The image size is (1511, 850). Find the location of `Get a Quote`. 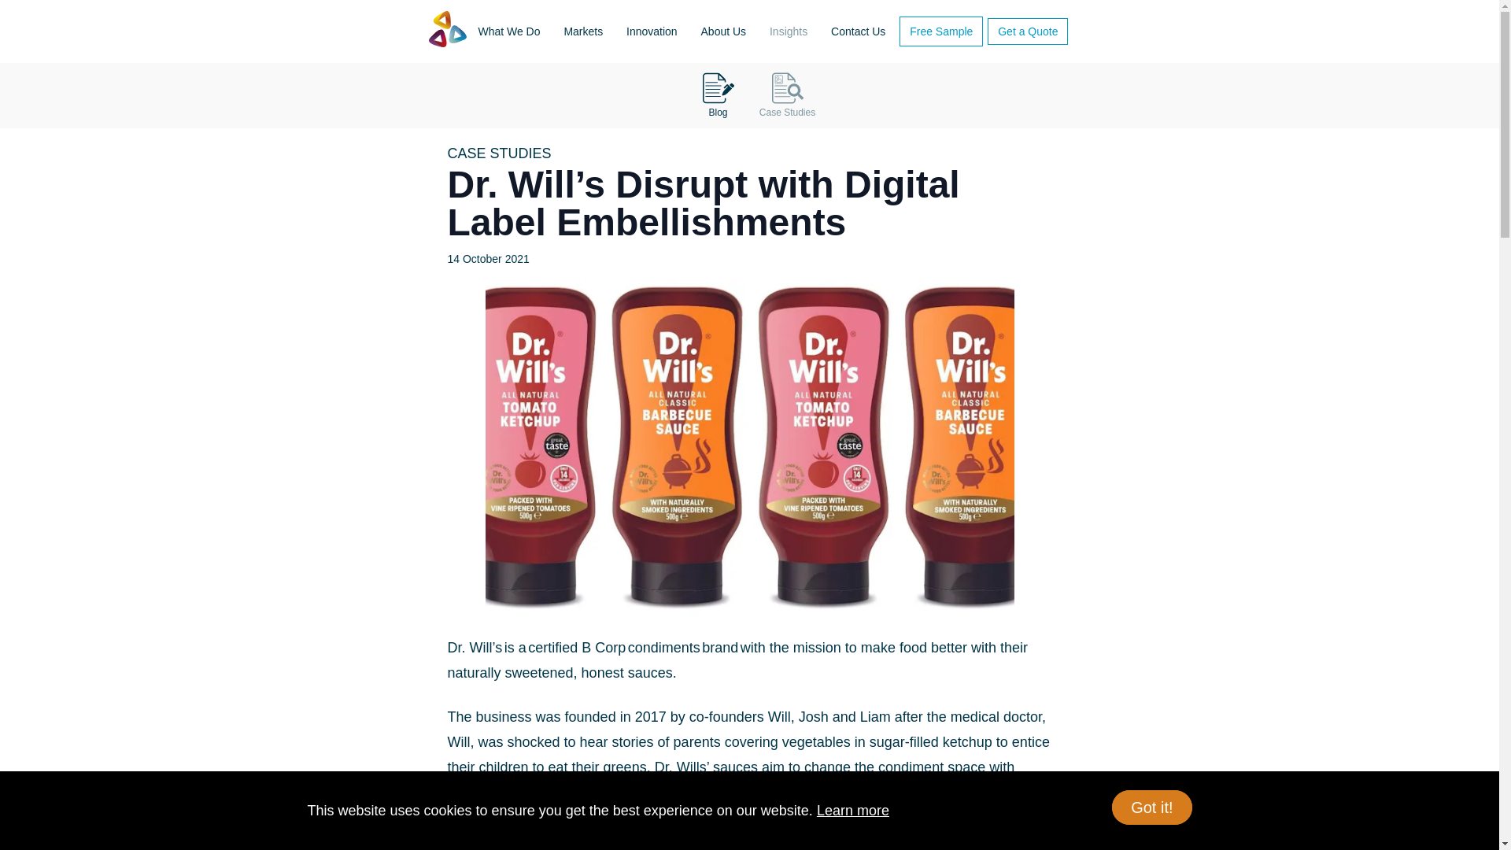

Get a Quote is located at coordinates (1028, 31).